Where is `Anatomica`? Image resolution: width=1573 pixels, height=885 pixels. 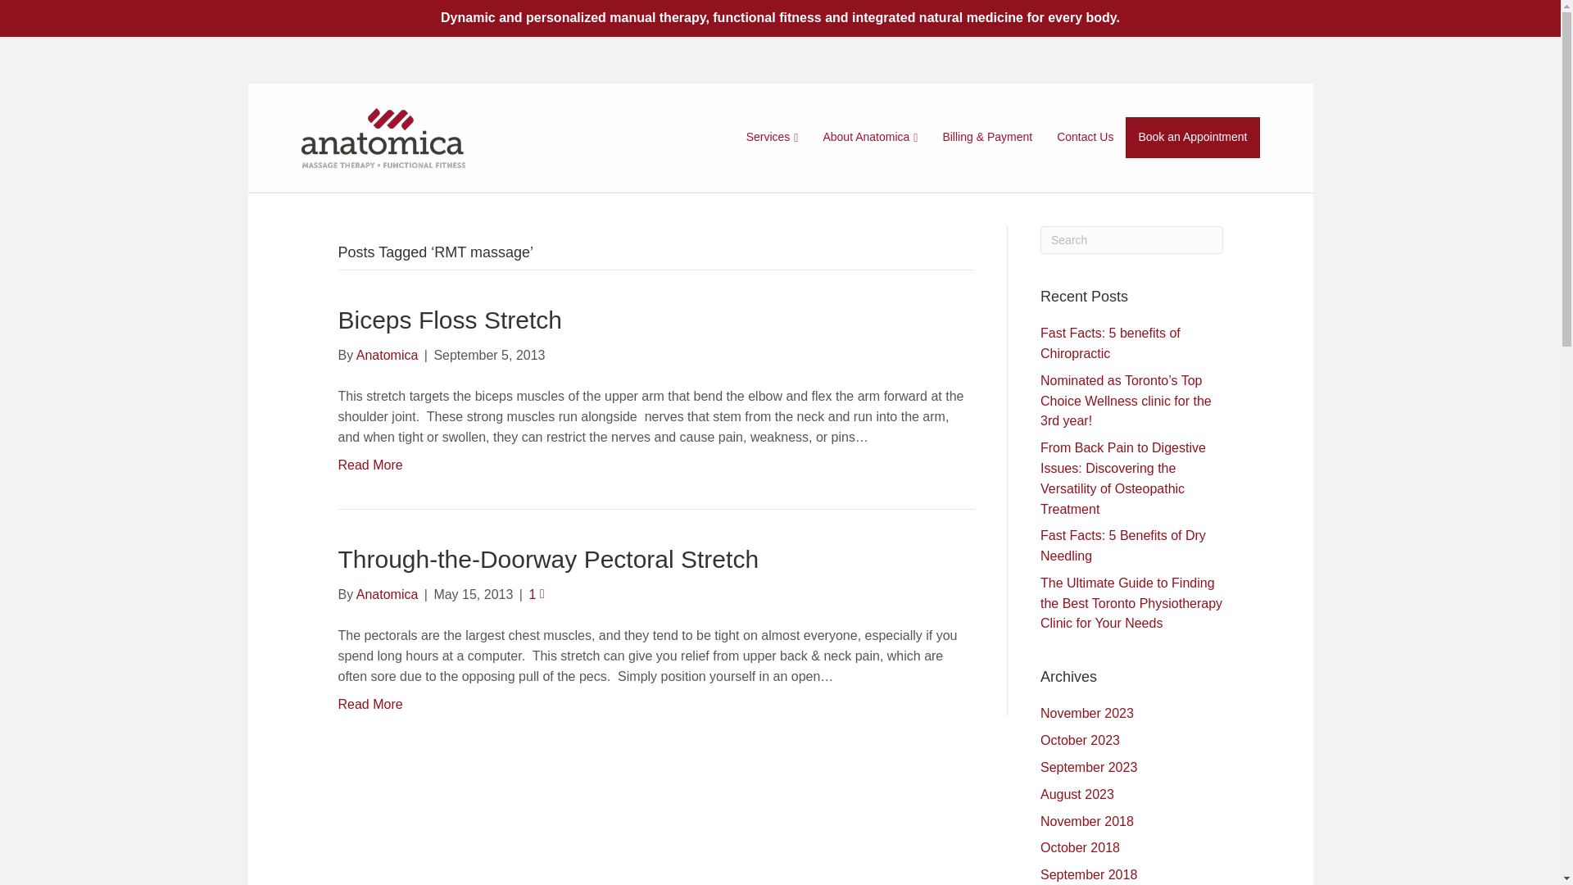 Anatomica is located at coordinates (388, 356).